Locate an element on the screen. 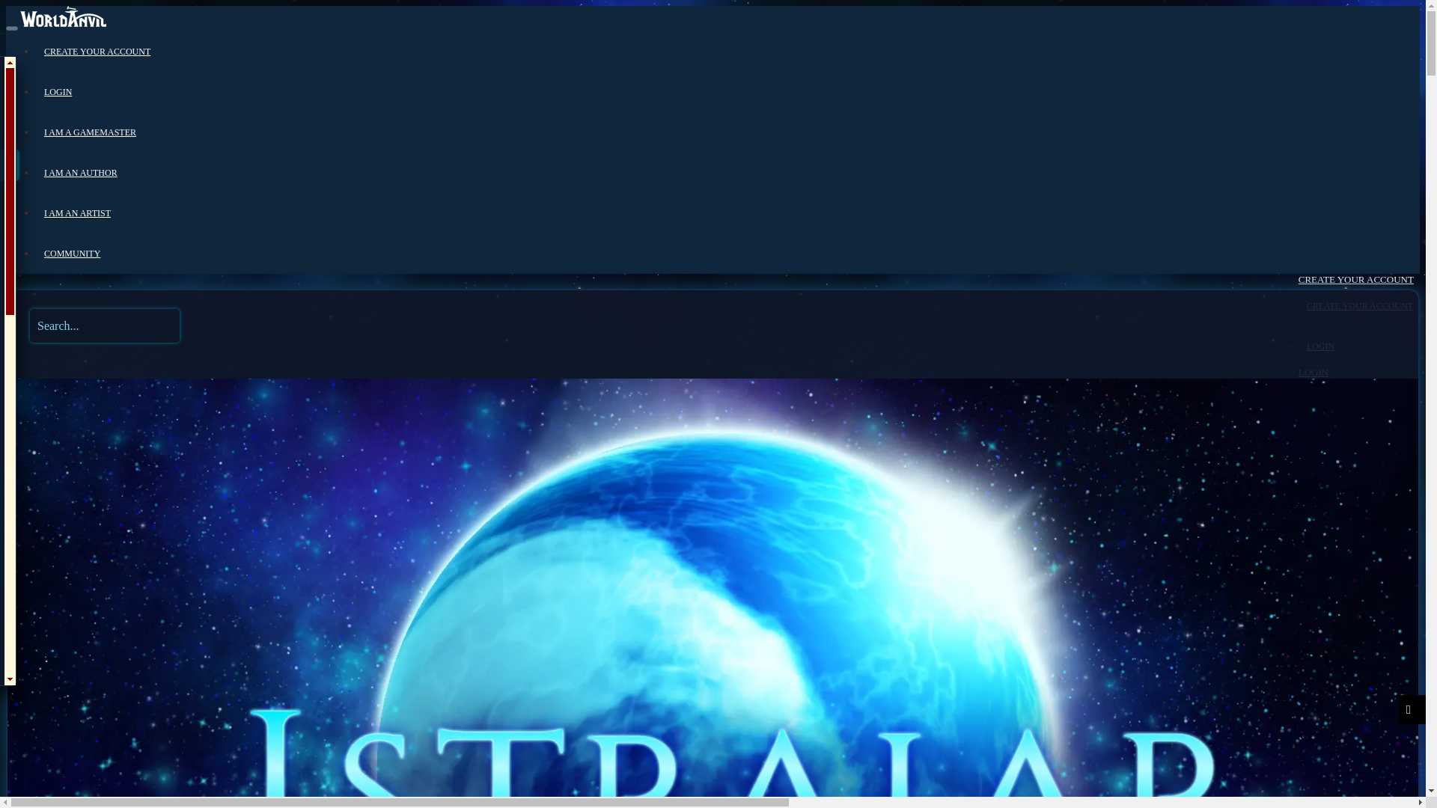 The height and width of the screenshot is (808, 1437). I AM A GAMEMASTER is located at coordinates (90, 132).